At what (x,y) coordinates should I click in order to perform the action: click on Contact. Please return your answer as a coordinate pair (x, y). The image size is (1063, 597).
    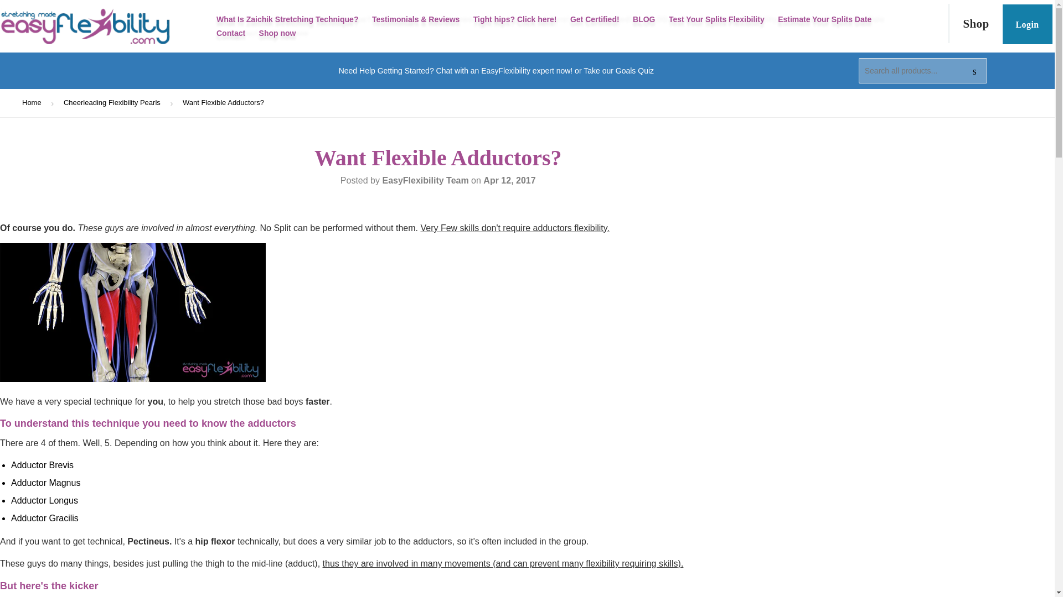
    Looking at the image, I should click on (230, 33).